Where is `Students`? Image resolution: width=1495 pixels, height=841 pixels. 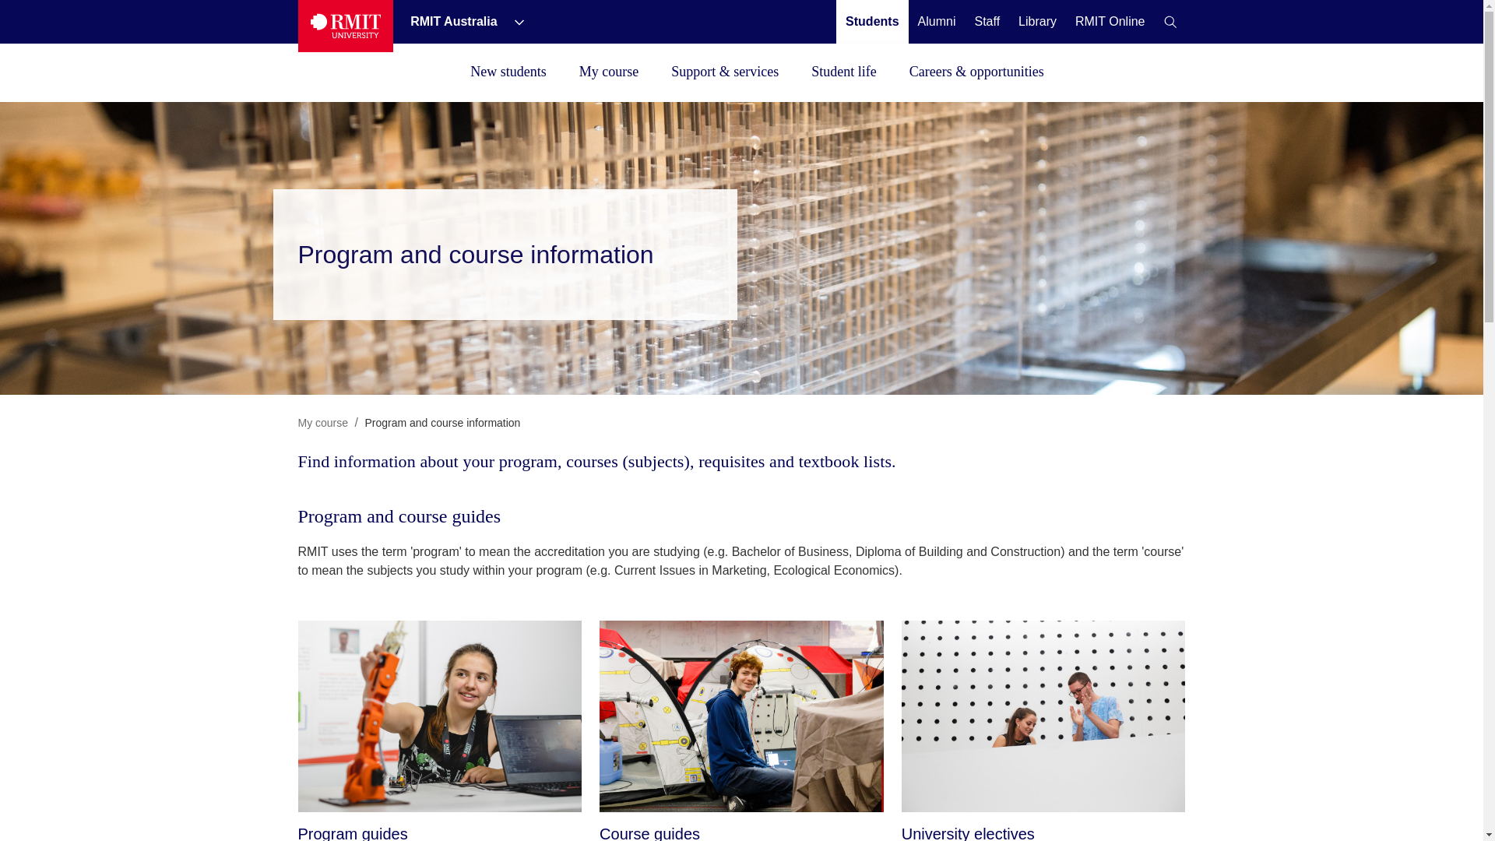 Students is located at coordinates (872, 21).